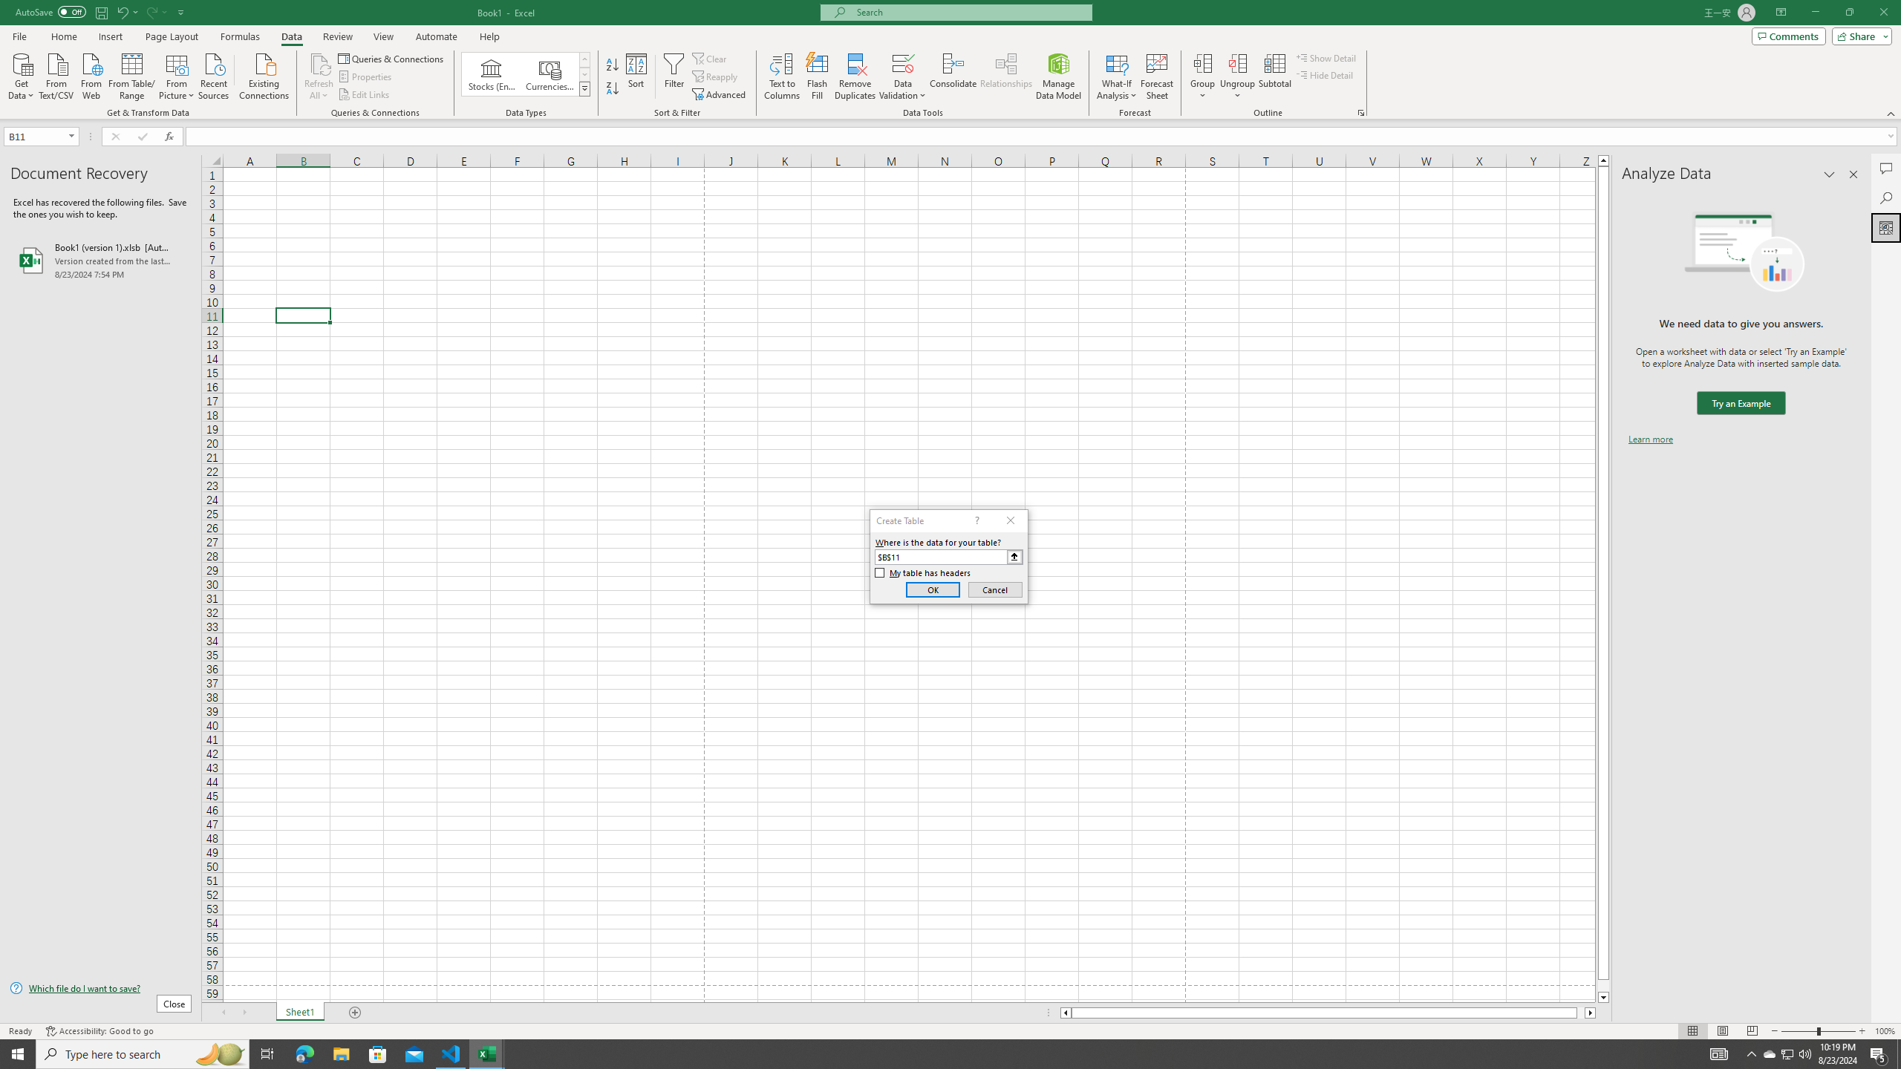 The image size is (1901, 1069). Describe the element at coordinates (1886, 197) in the screenshot. I see `Search` at that location.